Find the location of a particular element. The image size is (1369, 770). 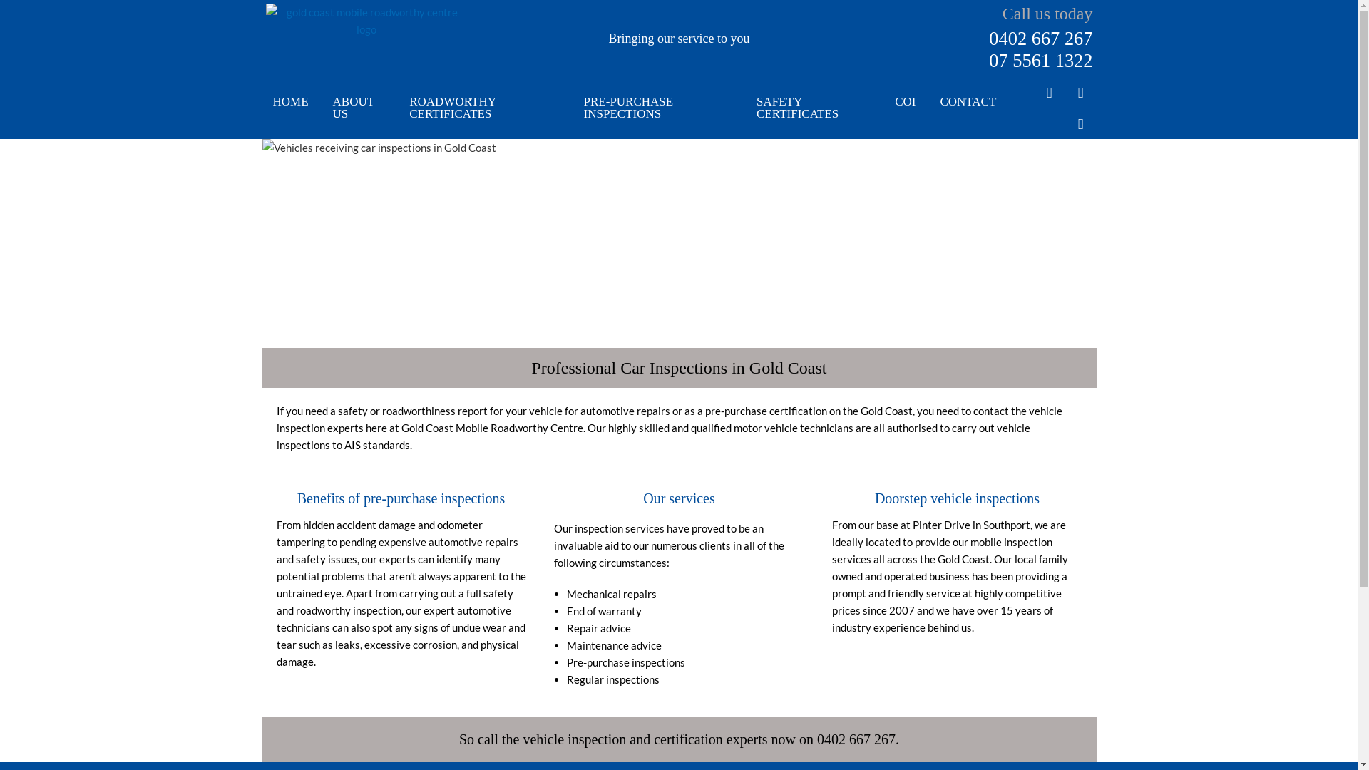

COI is located at coordinates (906, 101).